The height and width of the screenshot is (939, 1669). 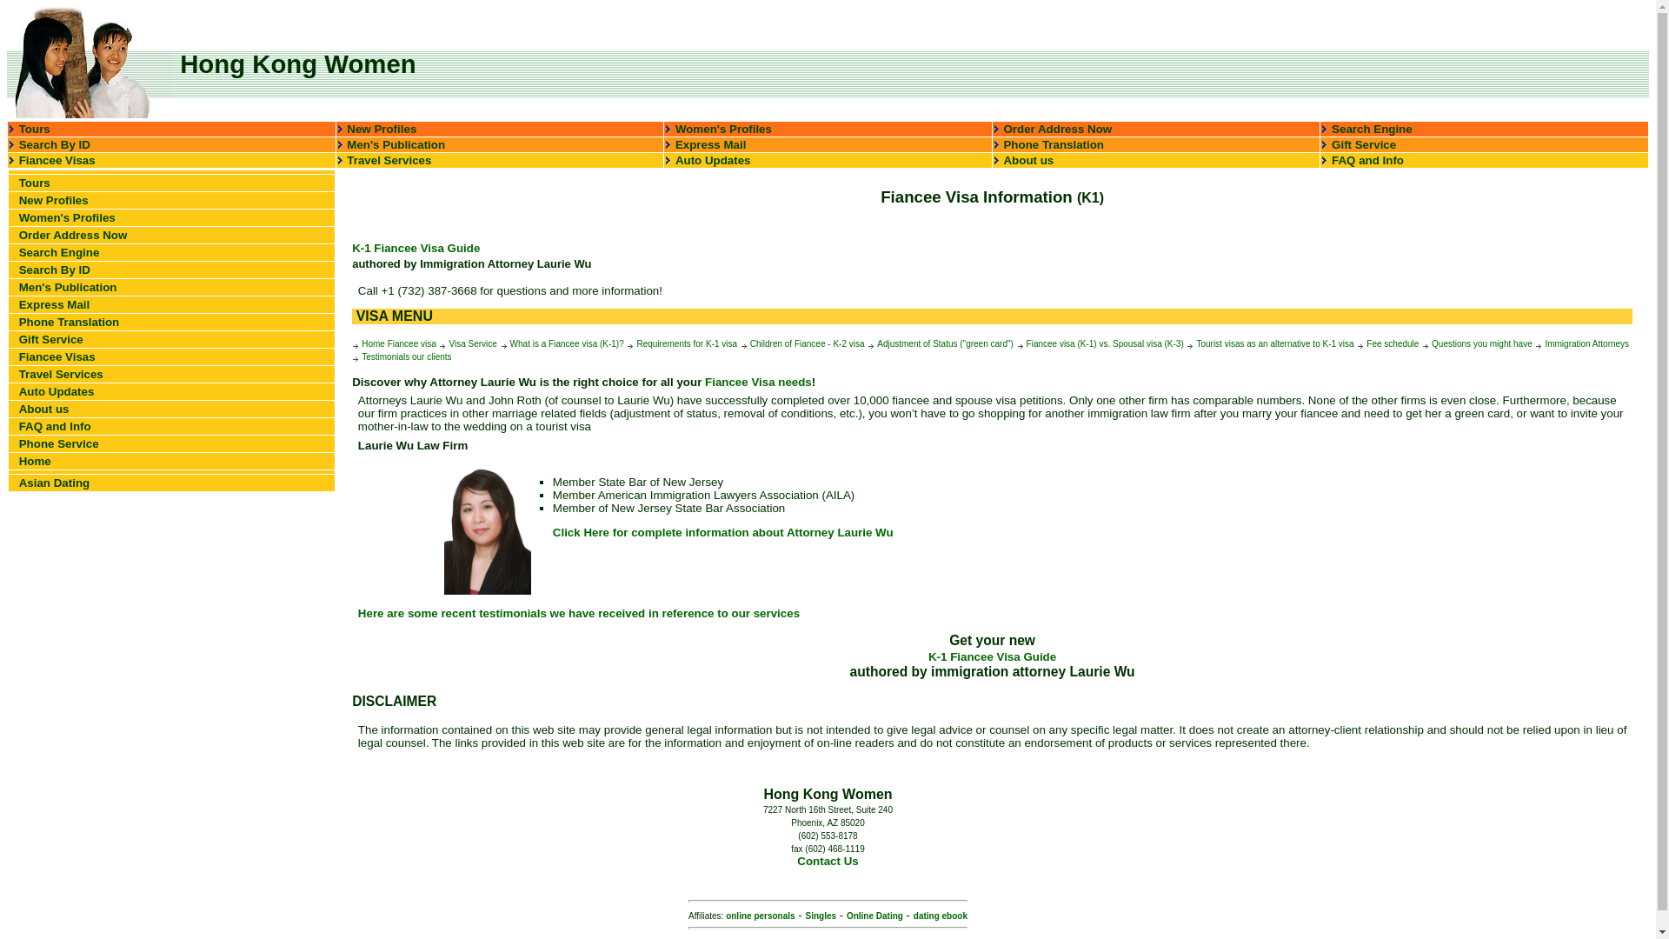 I want to click on Fiancee Visas, so click(x=57, y=160).